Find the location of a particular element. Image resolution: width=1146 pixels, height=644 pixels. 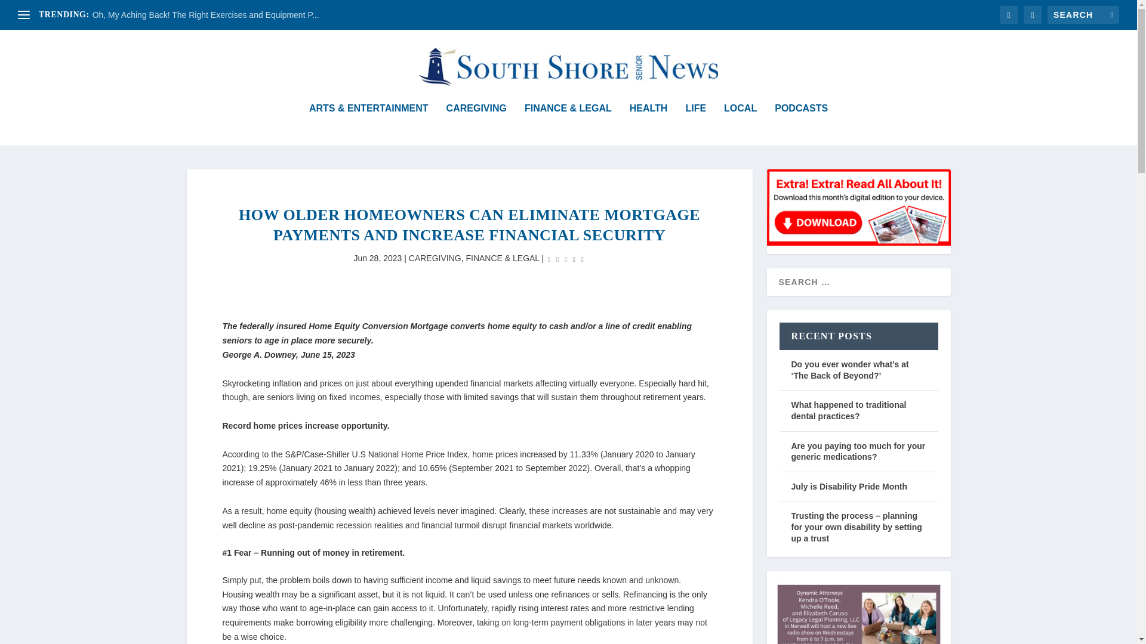

Rating: 0.00 is located at coordinates (566, 259).